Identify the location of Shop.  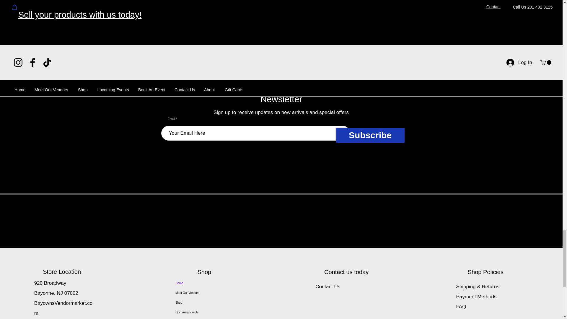
(207, 302).